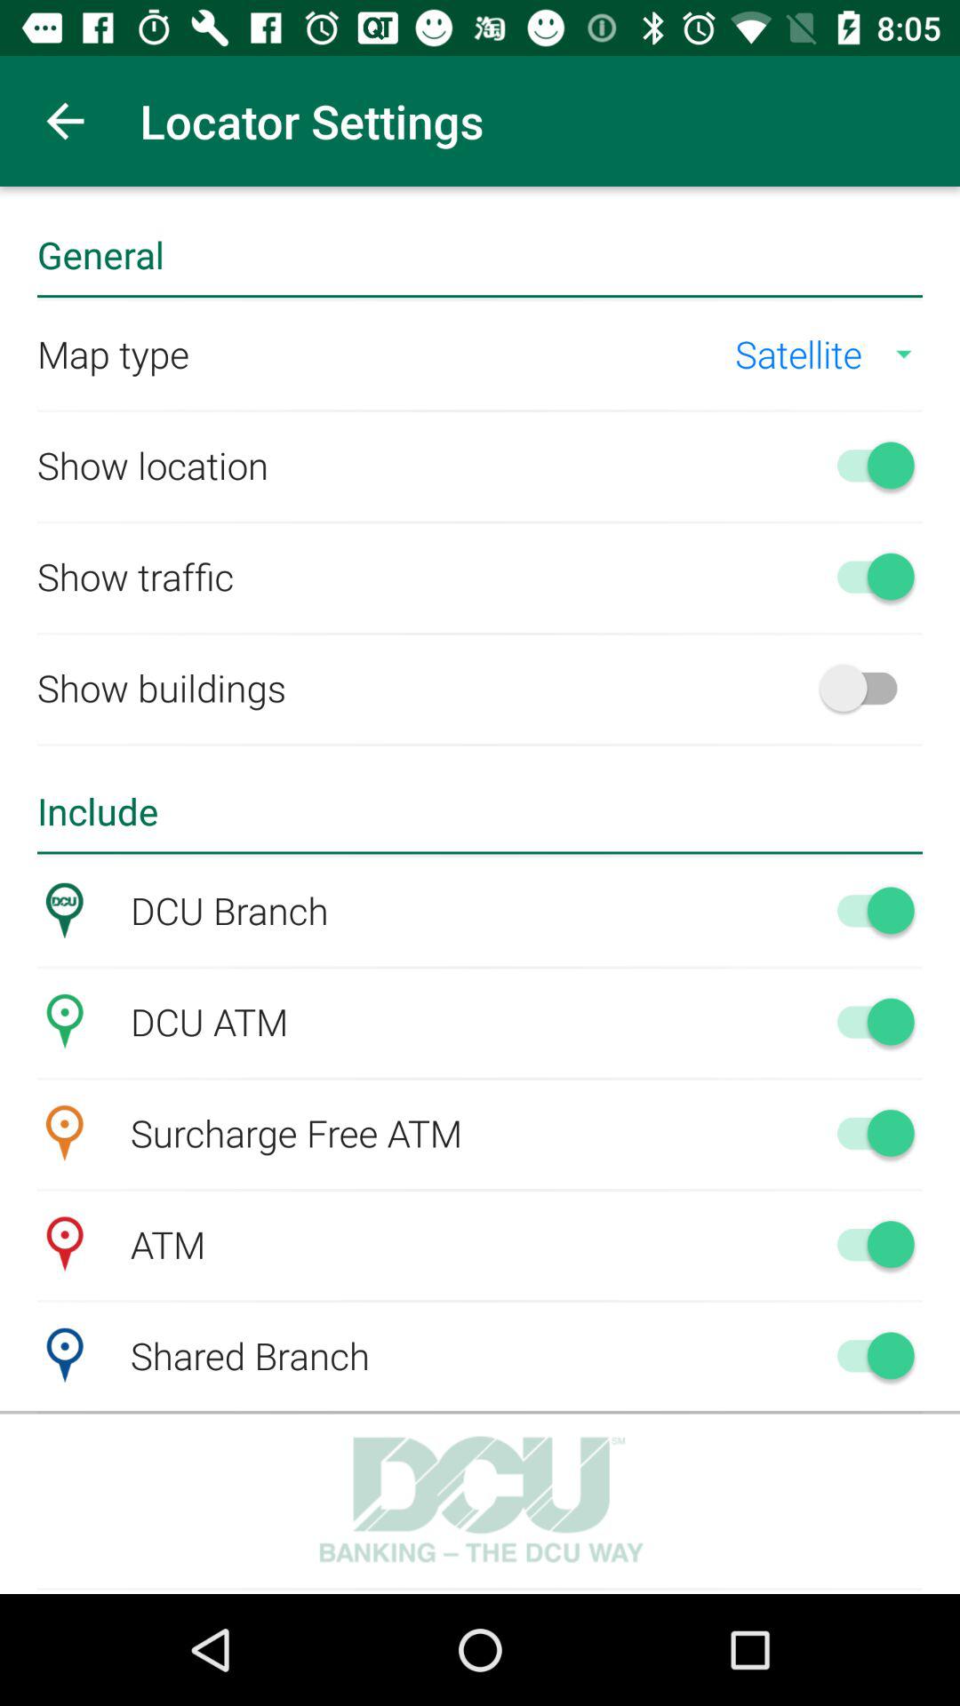  I want to click on atm, so click(868, 1244).